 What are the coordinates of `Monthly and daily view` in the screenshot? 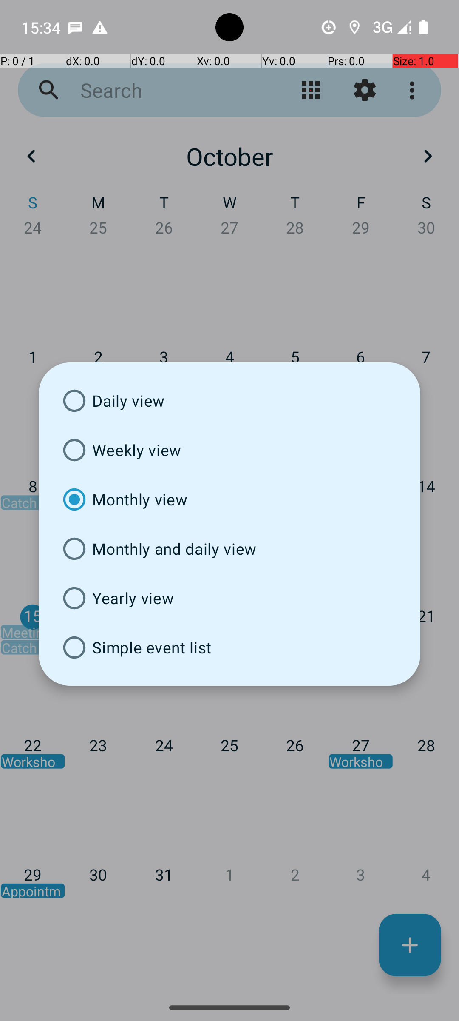 It's located at (229, 549).